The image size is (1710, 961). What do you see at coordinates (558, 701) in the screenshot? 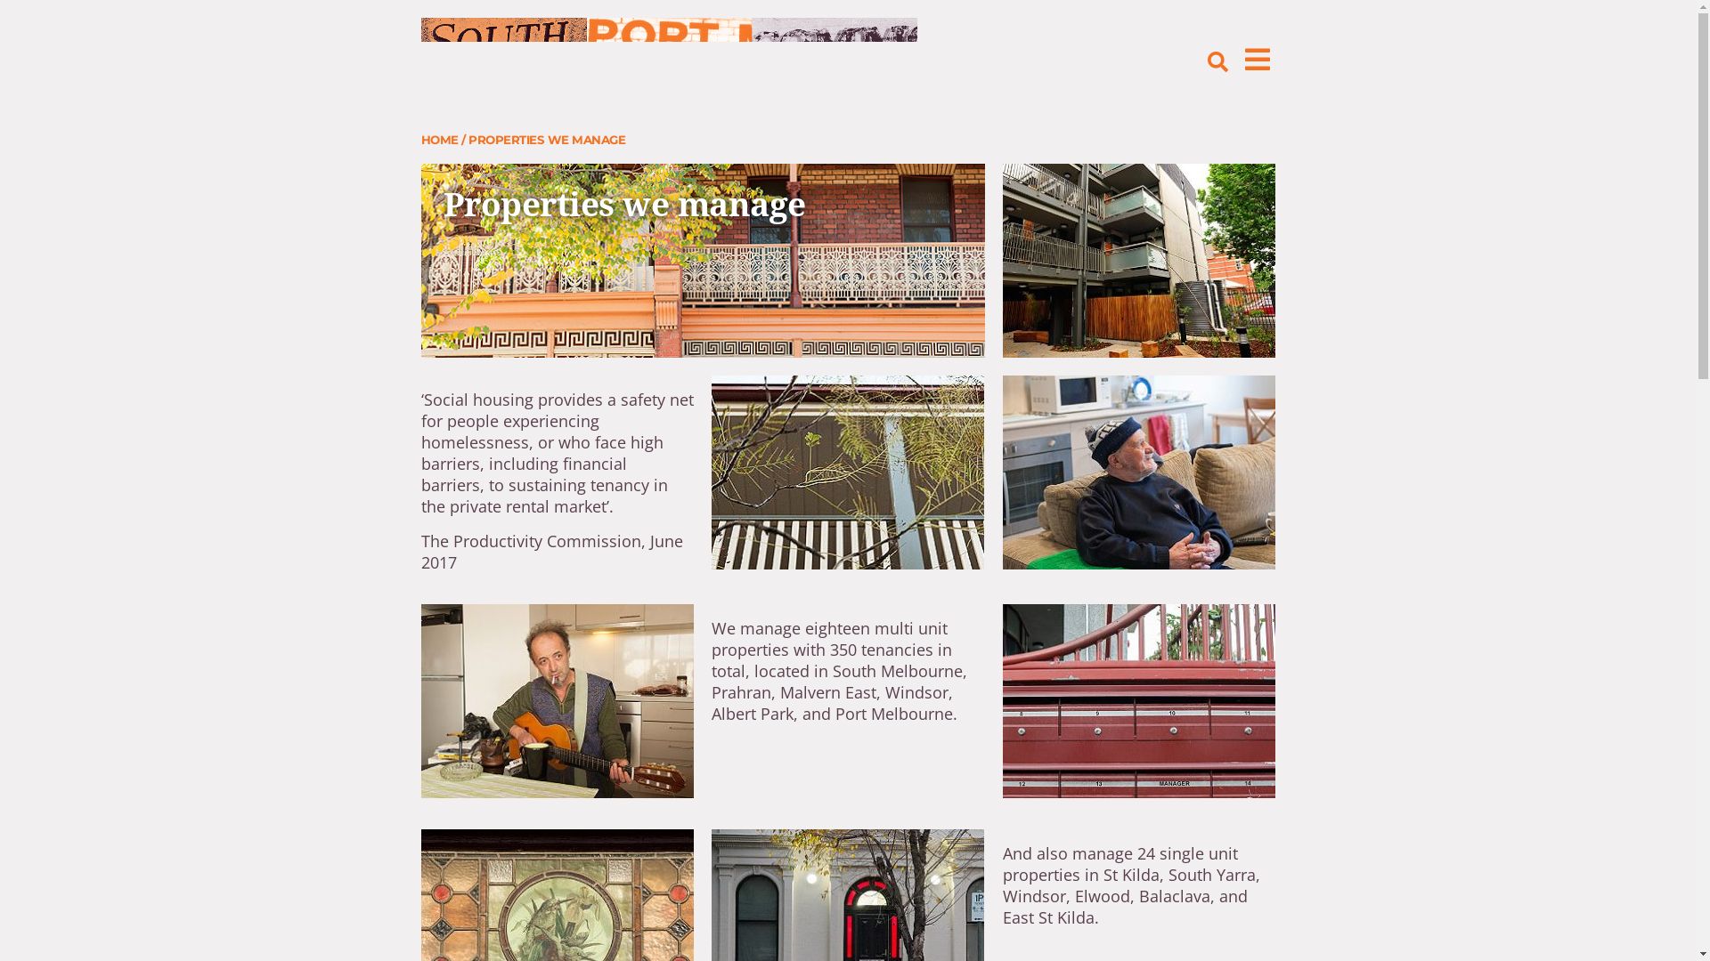
I see `properties_4` at bounding box center [558, 701].